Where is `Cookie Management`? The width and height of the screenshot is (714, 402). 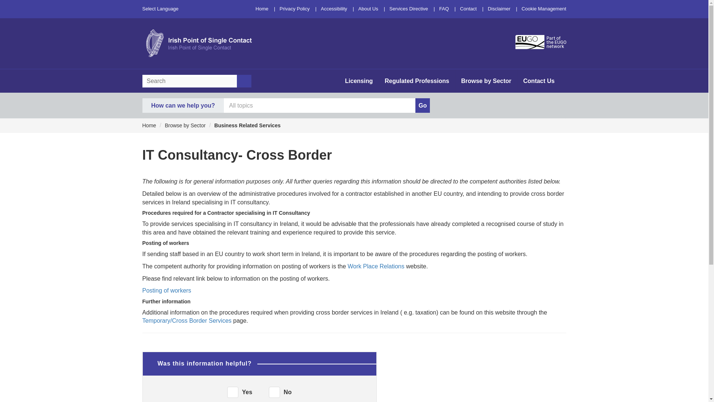 Cookie Management is located at coordinates (544, 9).